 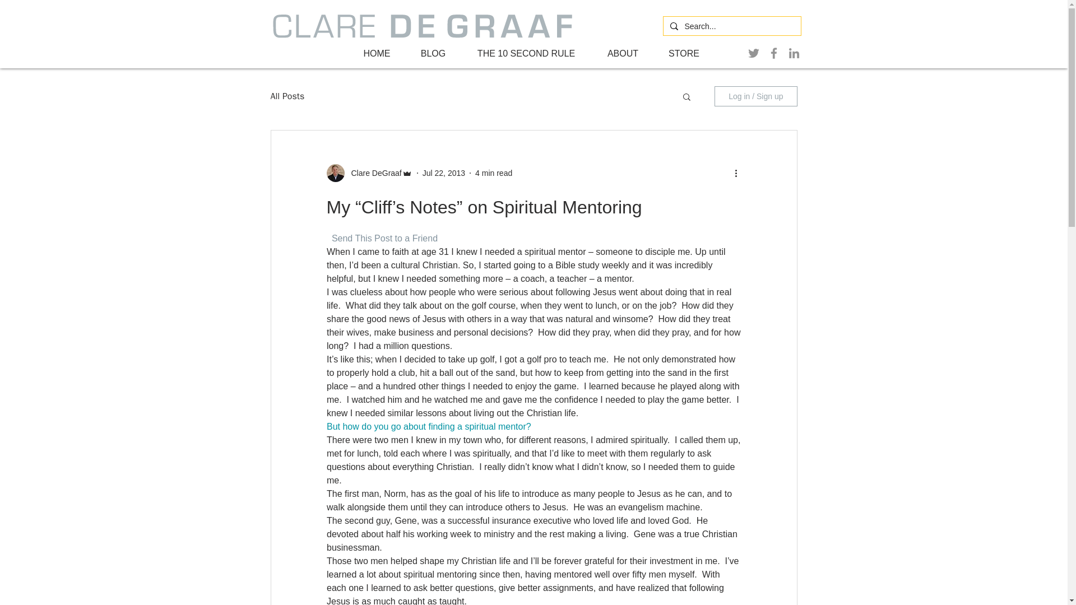 I want to click on Jul 22, 2013, so click(x=444, y=173).